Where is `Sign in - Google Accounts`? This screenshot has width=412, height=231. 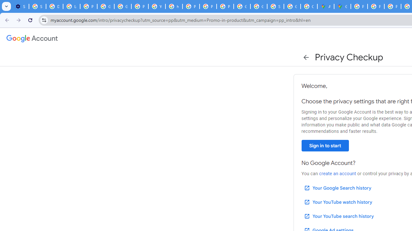 Sign in - Google Accounts is located at coordinates (37, 6).